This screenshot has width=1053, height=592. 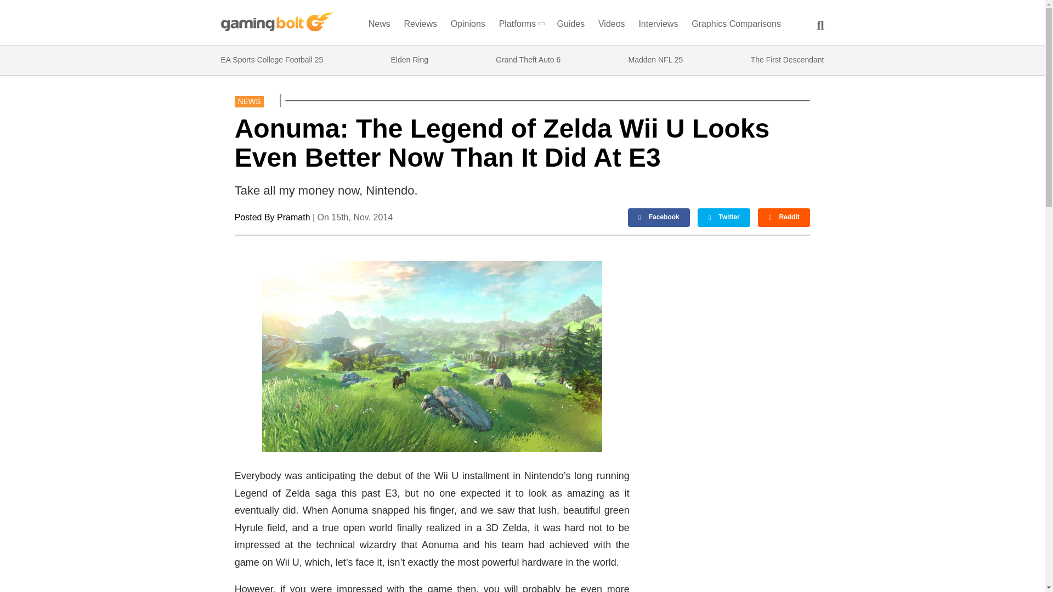 I want to click on News, so click(x=379, y=26).